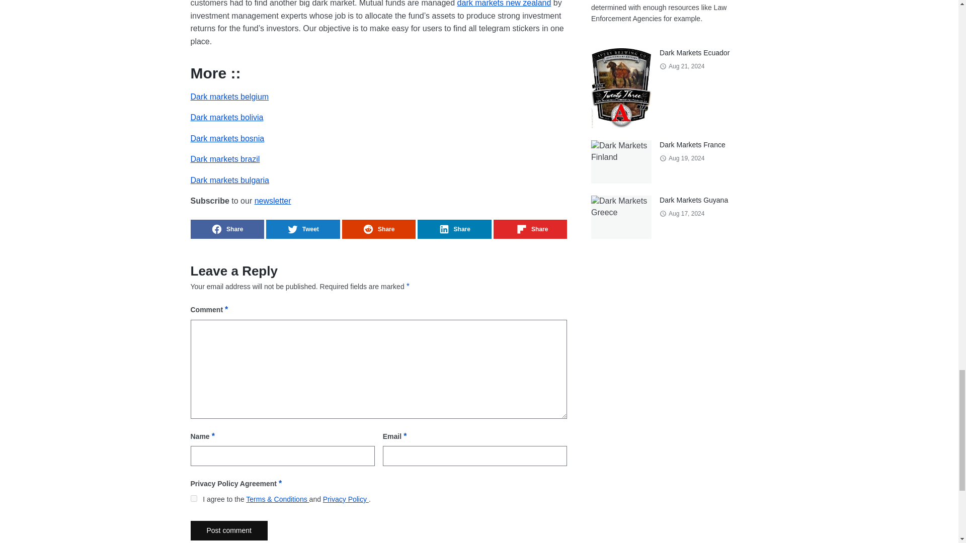 This screenshot has height=543, width=966. Describe the element at coordinates (229, 97) in the screenshot. I see `Dark markets belgium` at that location.